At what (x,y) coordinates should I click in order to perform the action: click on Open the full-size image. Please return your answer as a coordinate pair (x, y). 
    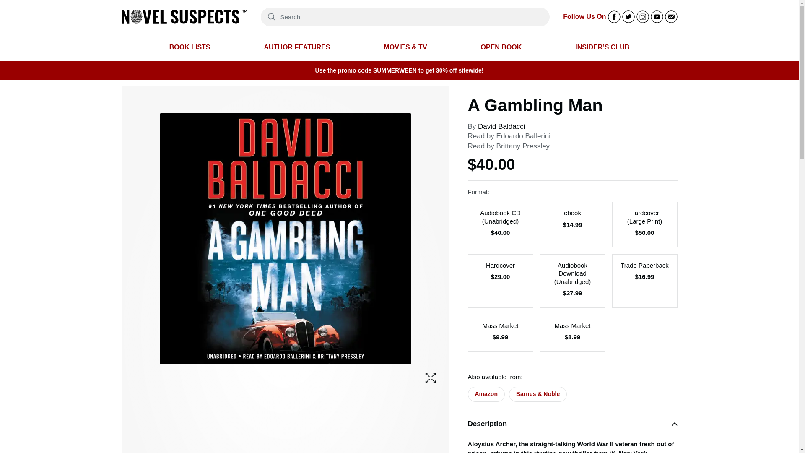
    Looking at the image, I should click on (430, 377).